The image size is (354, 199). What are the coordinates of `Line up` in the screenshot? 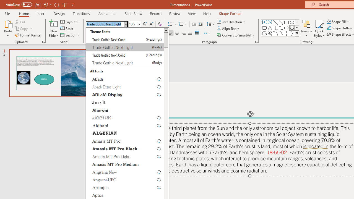 It's located at (166, 30).